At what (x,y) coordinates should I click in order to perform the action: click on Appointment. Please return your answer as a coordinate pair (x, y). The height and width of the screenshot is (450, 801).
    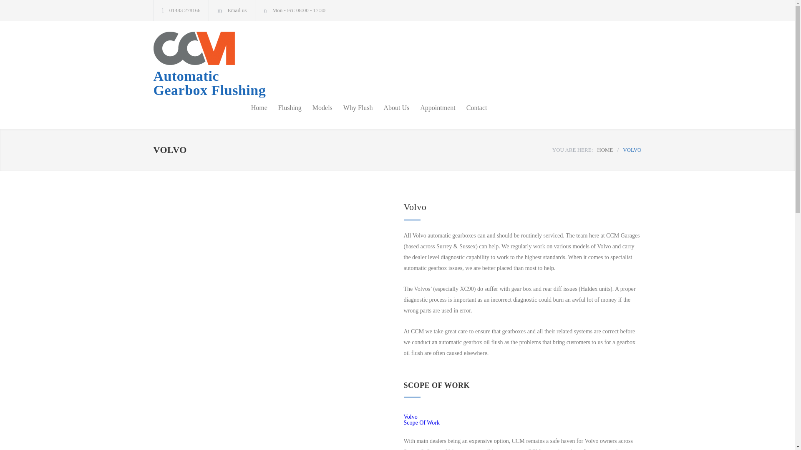
    Looking at the image, I should click on (237, 10).